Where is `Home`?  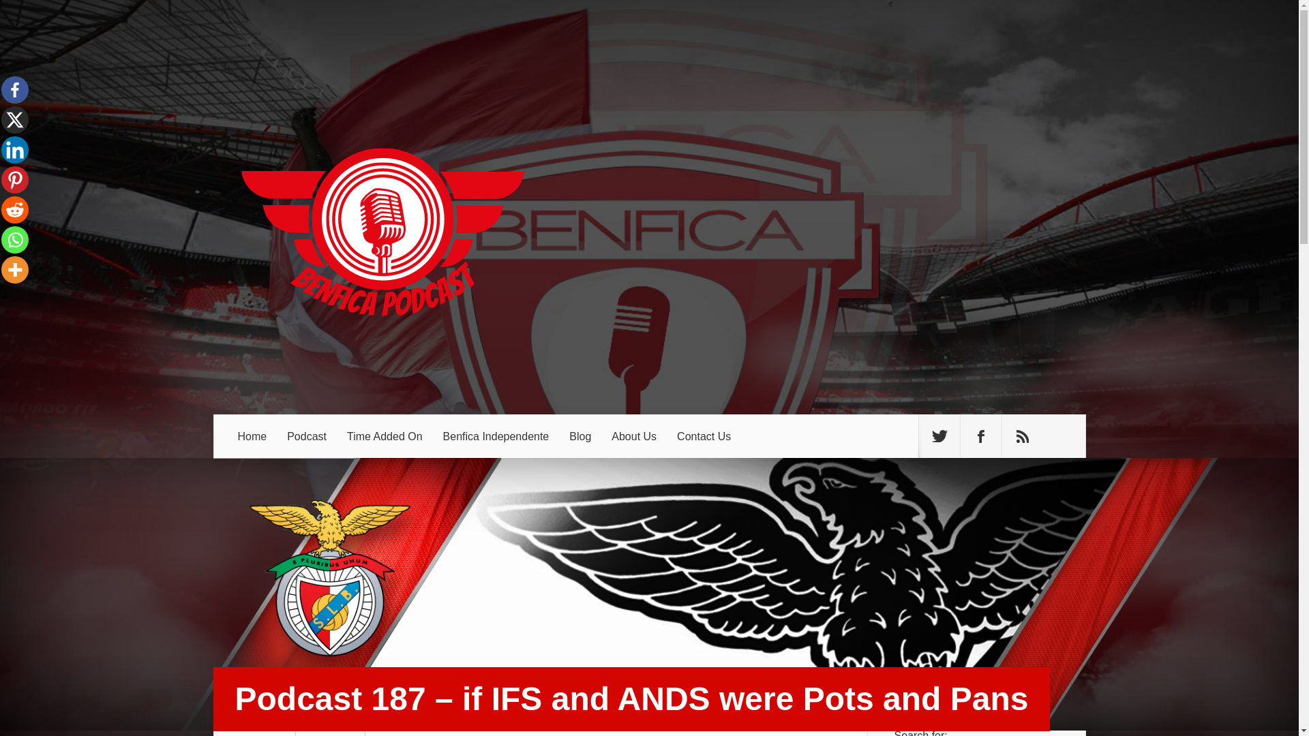
Home is located at coordinates (252, 436).